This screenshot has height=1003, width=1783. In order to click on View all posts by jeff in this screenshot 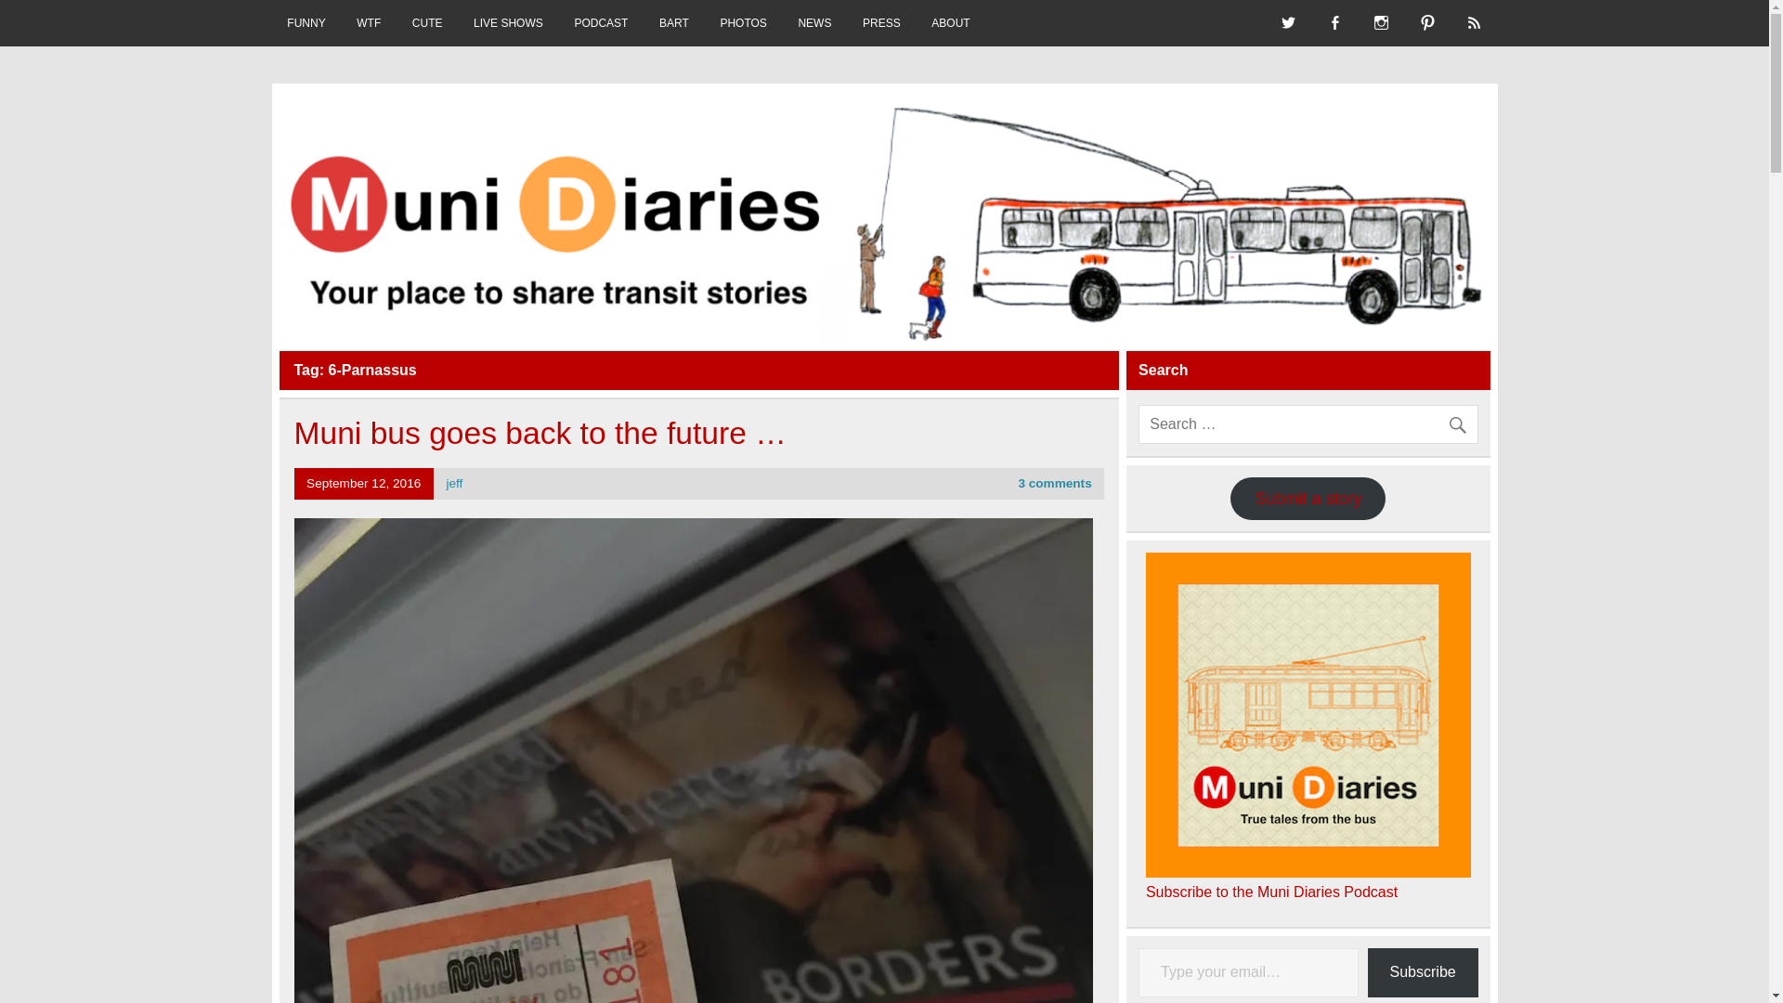, I will do `click(453, 483)`.